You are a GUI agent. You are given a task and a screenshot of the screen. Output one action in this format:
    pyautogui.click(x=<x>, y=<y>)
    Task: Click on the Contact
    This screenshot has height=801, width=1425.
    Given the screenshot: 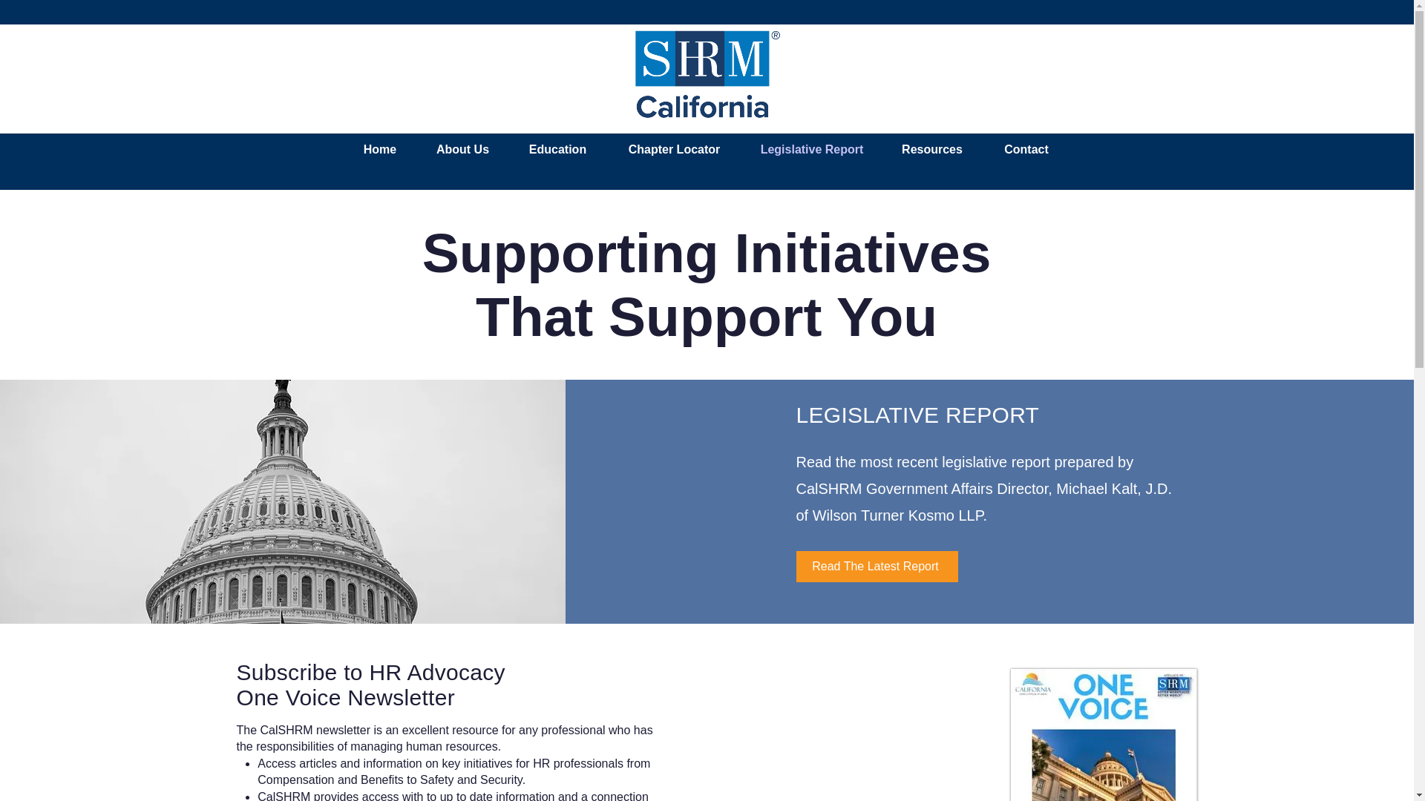 What is the action you would take?
    pyautogui.click(x=1027, y=149)
    